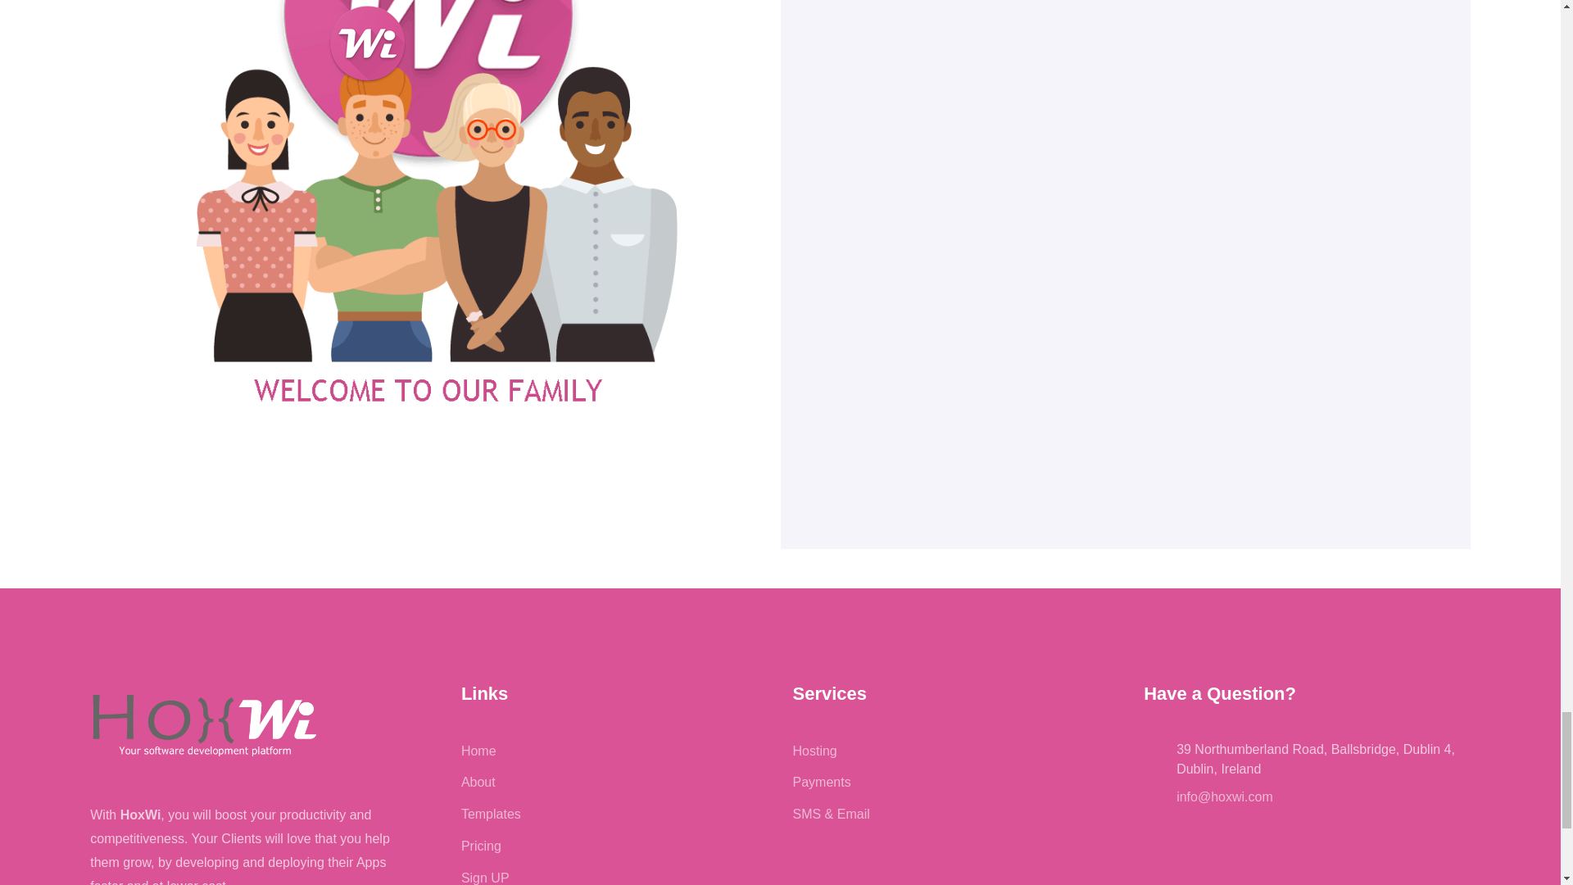 Image resolution: width=1573 pixels, height=885 pixels. Describe the element at coordinates (478, 782) in the screenshot. I see `About` at that location.